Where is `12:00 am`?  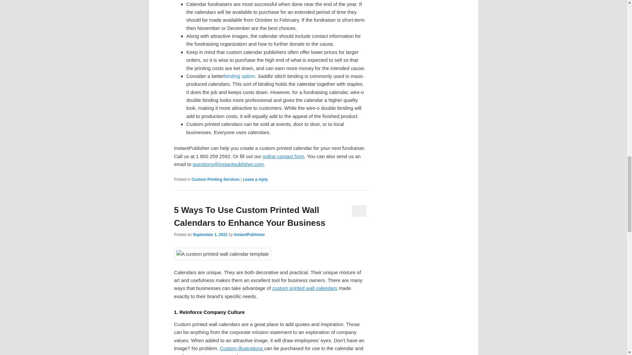 12:00 am is located at coordinates (210, 235).